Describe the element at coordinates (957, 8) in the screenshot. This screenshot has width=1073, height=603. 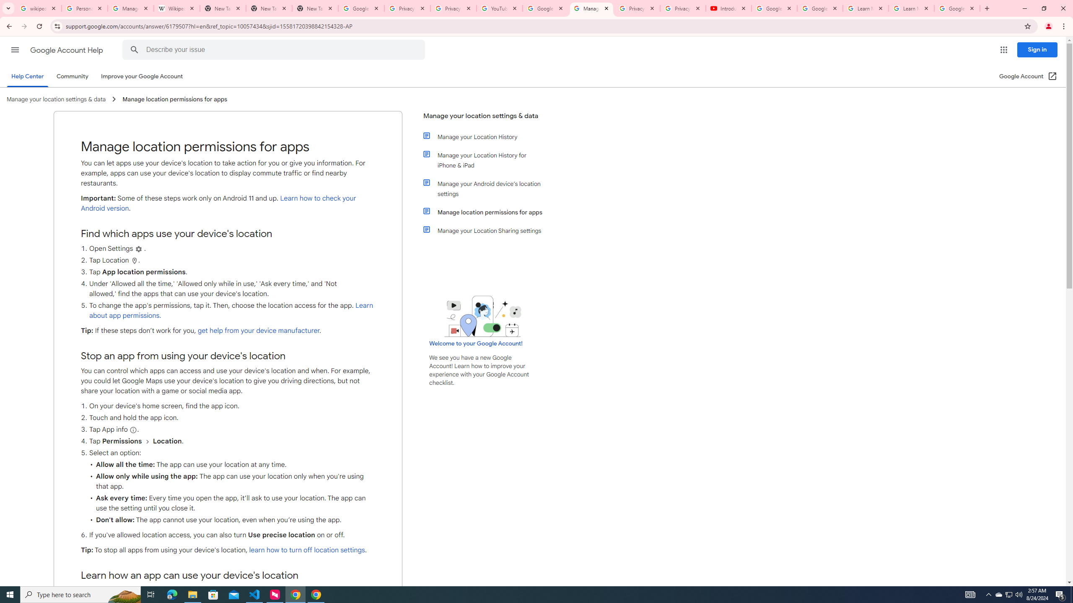
I see `Google Account` at that location.